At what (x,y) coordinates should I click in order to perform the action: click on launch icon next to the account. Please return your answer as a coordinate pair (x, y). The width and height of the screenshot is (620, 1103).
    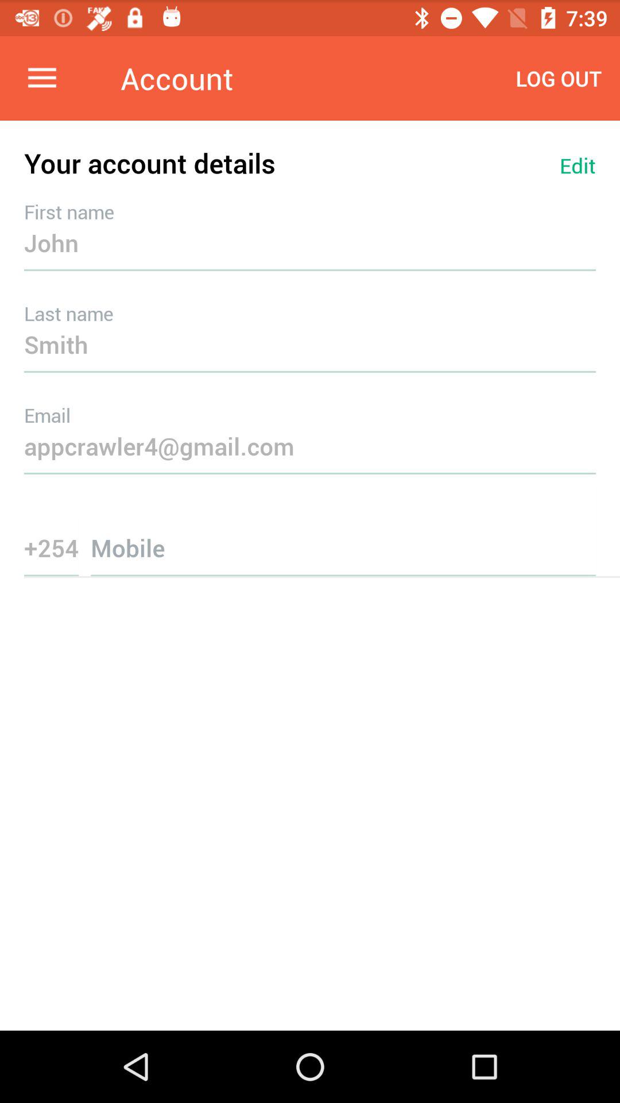
    Looking at the image, I should click on (559, 78).